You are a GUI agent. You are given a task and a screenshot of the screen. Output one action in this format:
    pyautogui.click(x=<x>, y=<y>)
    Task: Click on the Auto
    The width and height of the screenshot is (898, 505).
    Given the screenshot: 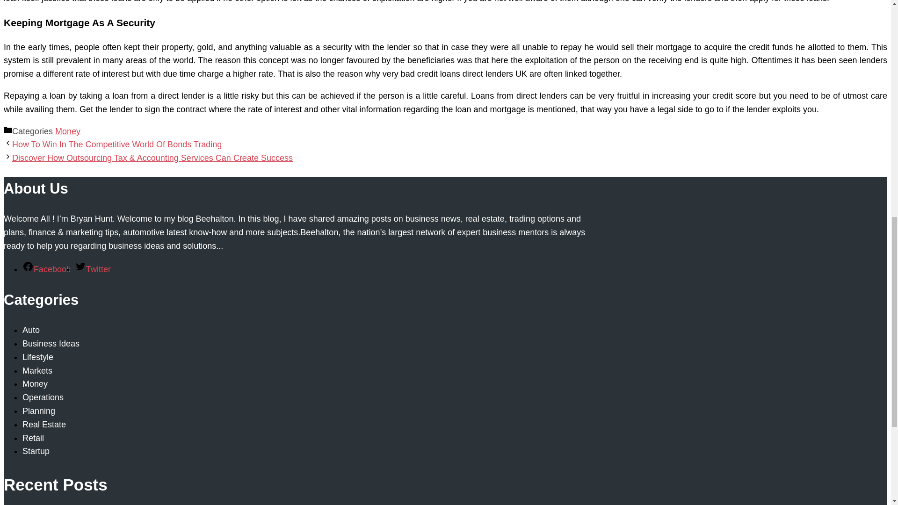 What is the action you would take?
    pyautogui.click(x=31, y=330)
    